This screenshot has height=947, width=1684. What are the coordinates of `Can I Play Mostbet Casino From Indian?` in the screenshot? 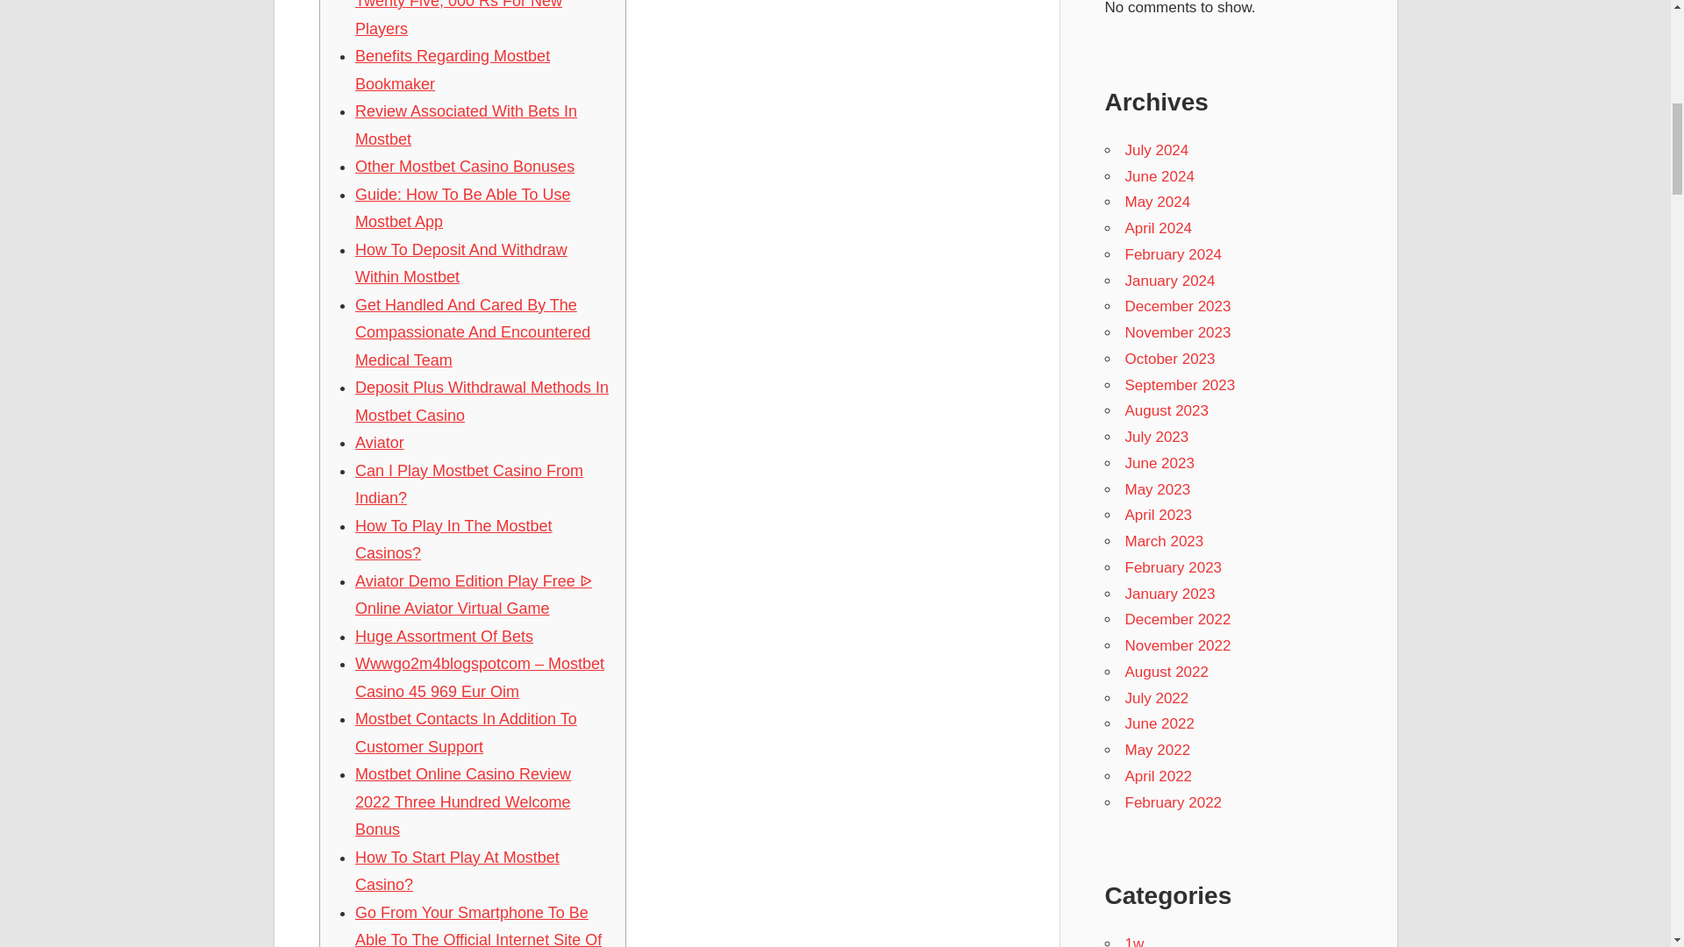 It's located at (468, 484).